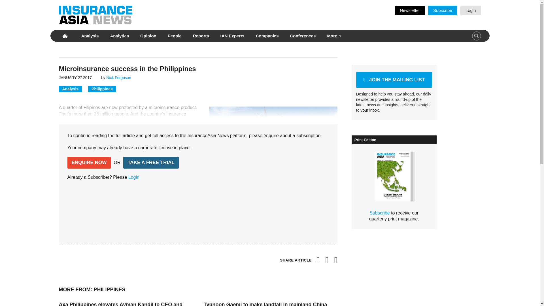 The image size is (544, 306). Describe the element at coordinates (148, 36) in the screenshot. I see `Opinion` at that location.